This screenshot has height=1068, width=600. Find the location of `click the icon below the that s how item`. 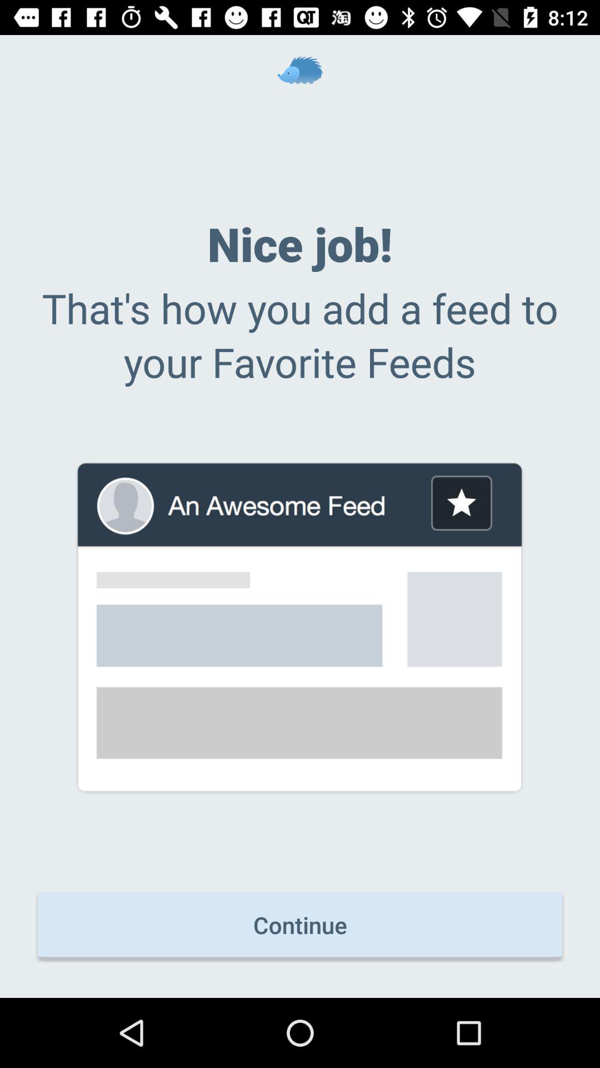

click the icon below the that s how item is located at coordinates (461, 503).